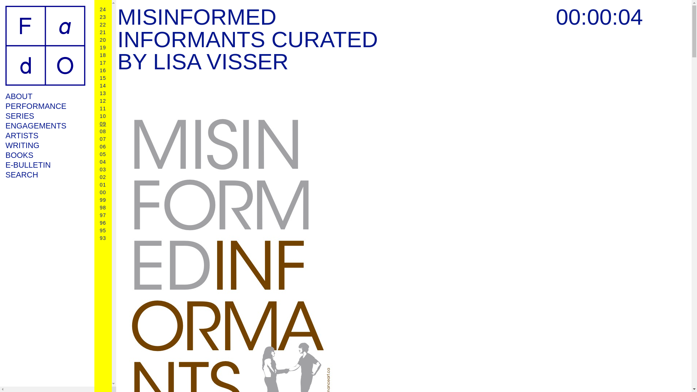 The image size is (697, 392). What do you see at coordinates (45, 145) in the screenshot?
I see `WRITING` at bounding box center [45, 145].